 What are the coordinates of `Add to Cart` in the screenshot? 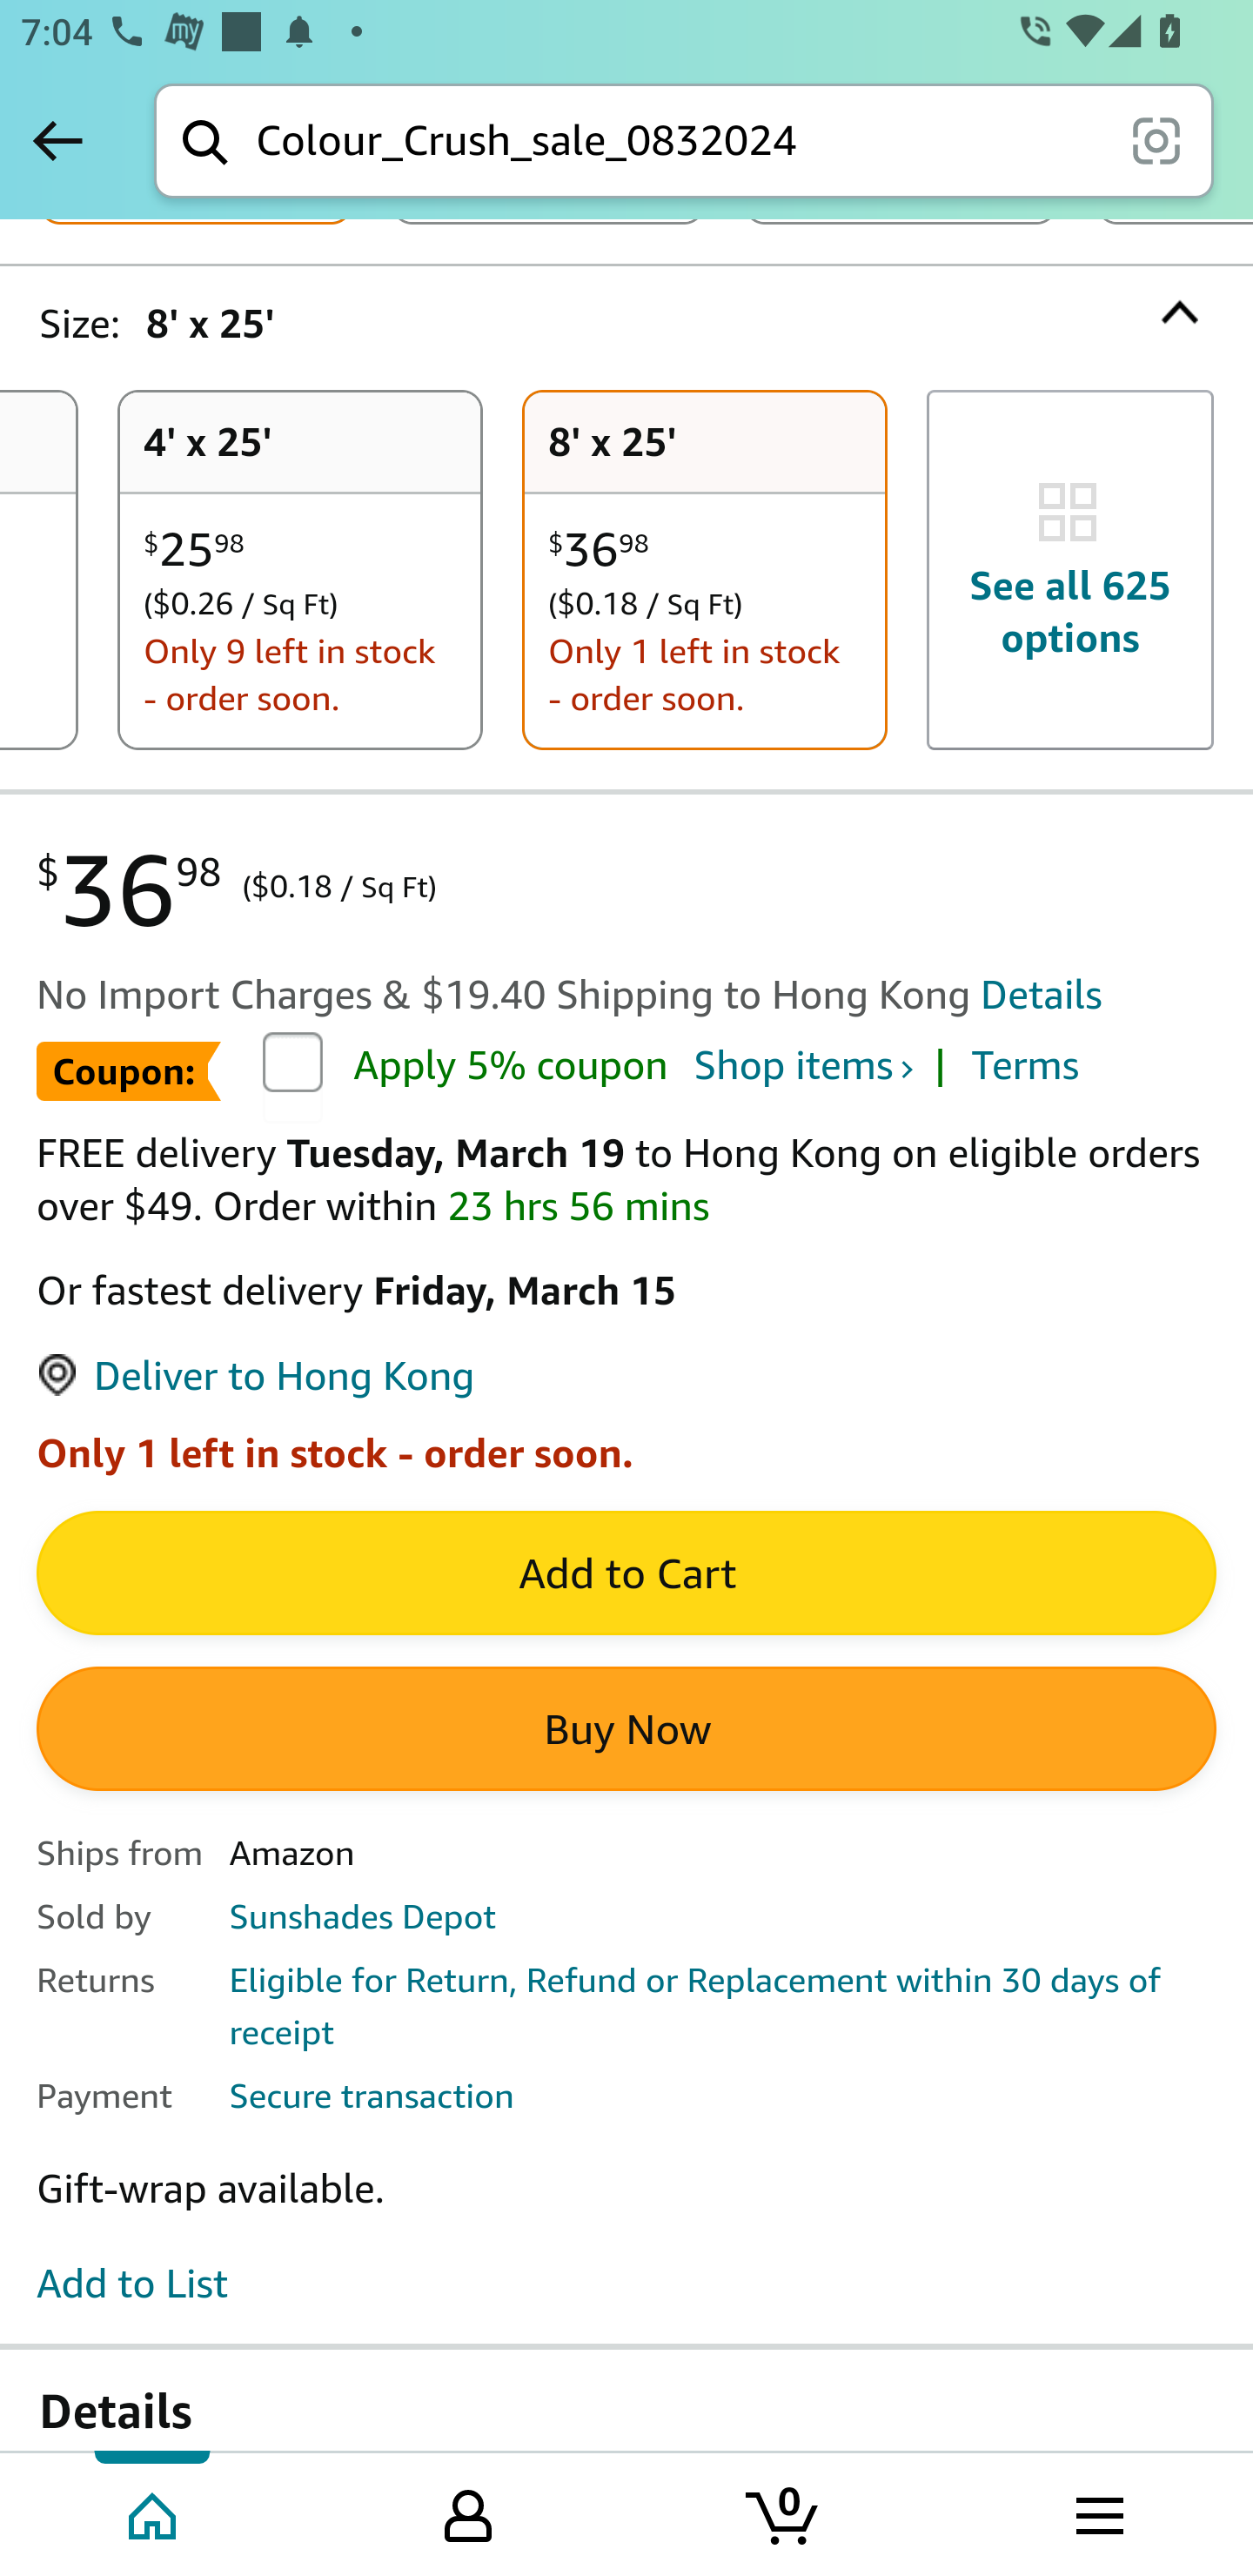 It's located at (626, 1575).